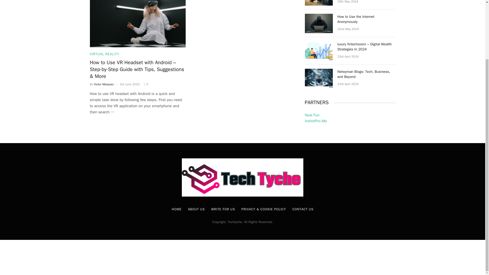 The image size is (489, 275). I want to click on Which Variation of Online Poker Is Right for You?, so click(318, 3).